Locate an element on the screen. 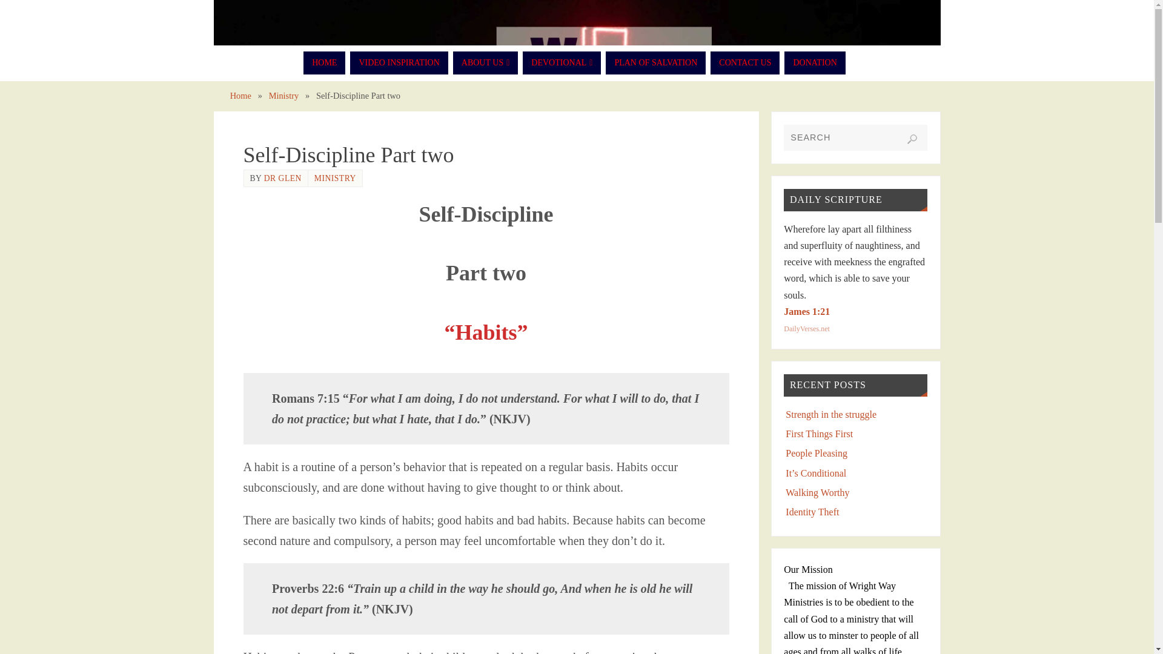 This screenshot has width=1163, height=654. DONATION is located at coordinates (814, 63).